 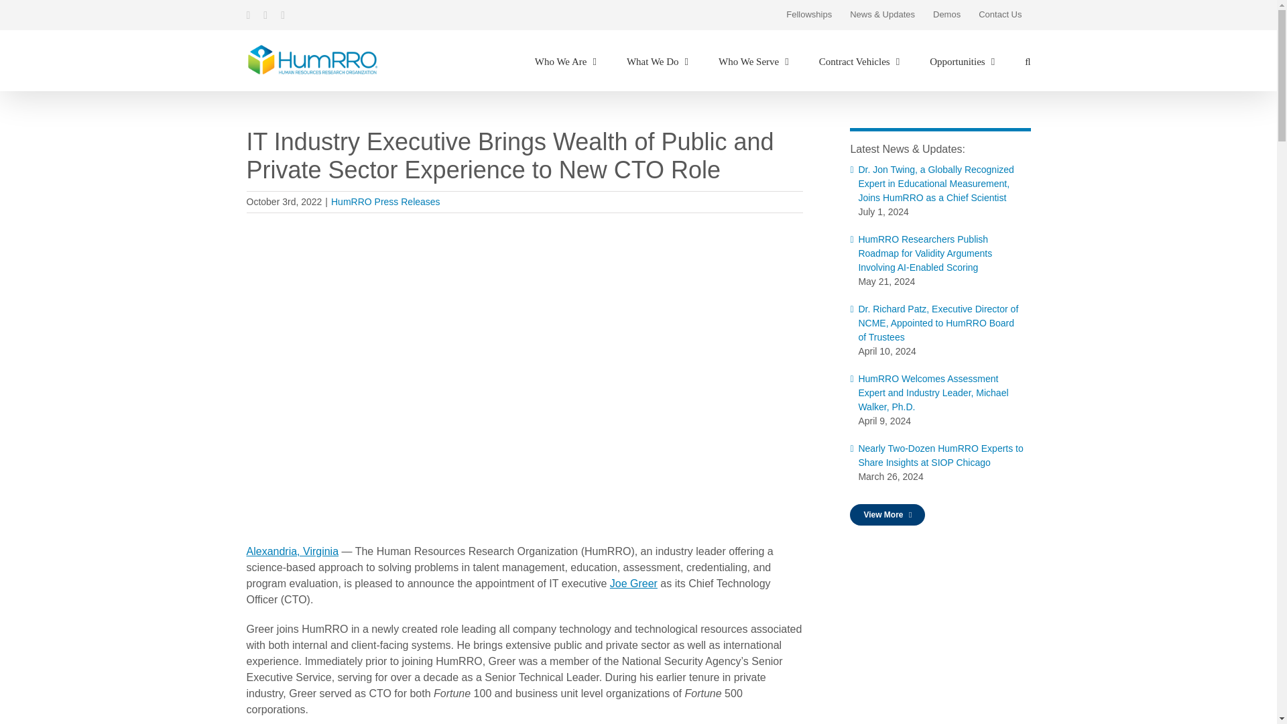 I want to click on Contact Us, so click(x=1000, y=15).